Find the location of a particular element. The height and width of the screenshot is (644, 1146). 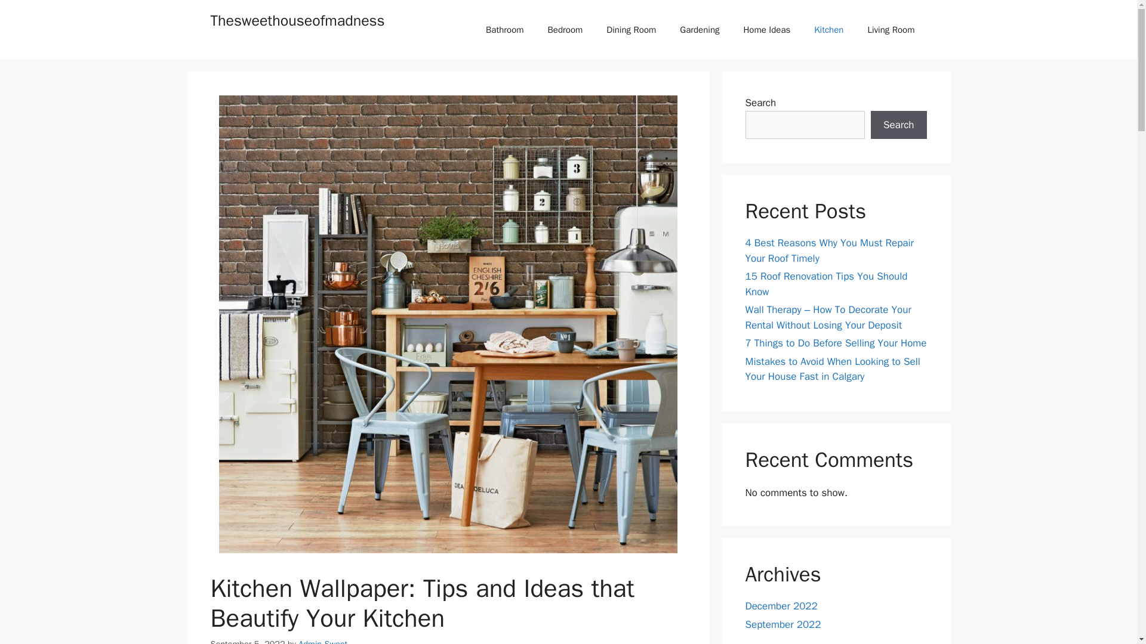

Dining Room is located at coordinates (631, 30).